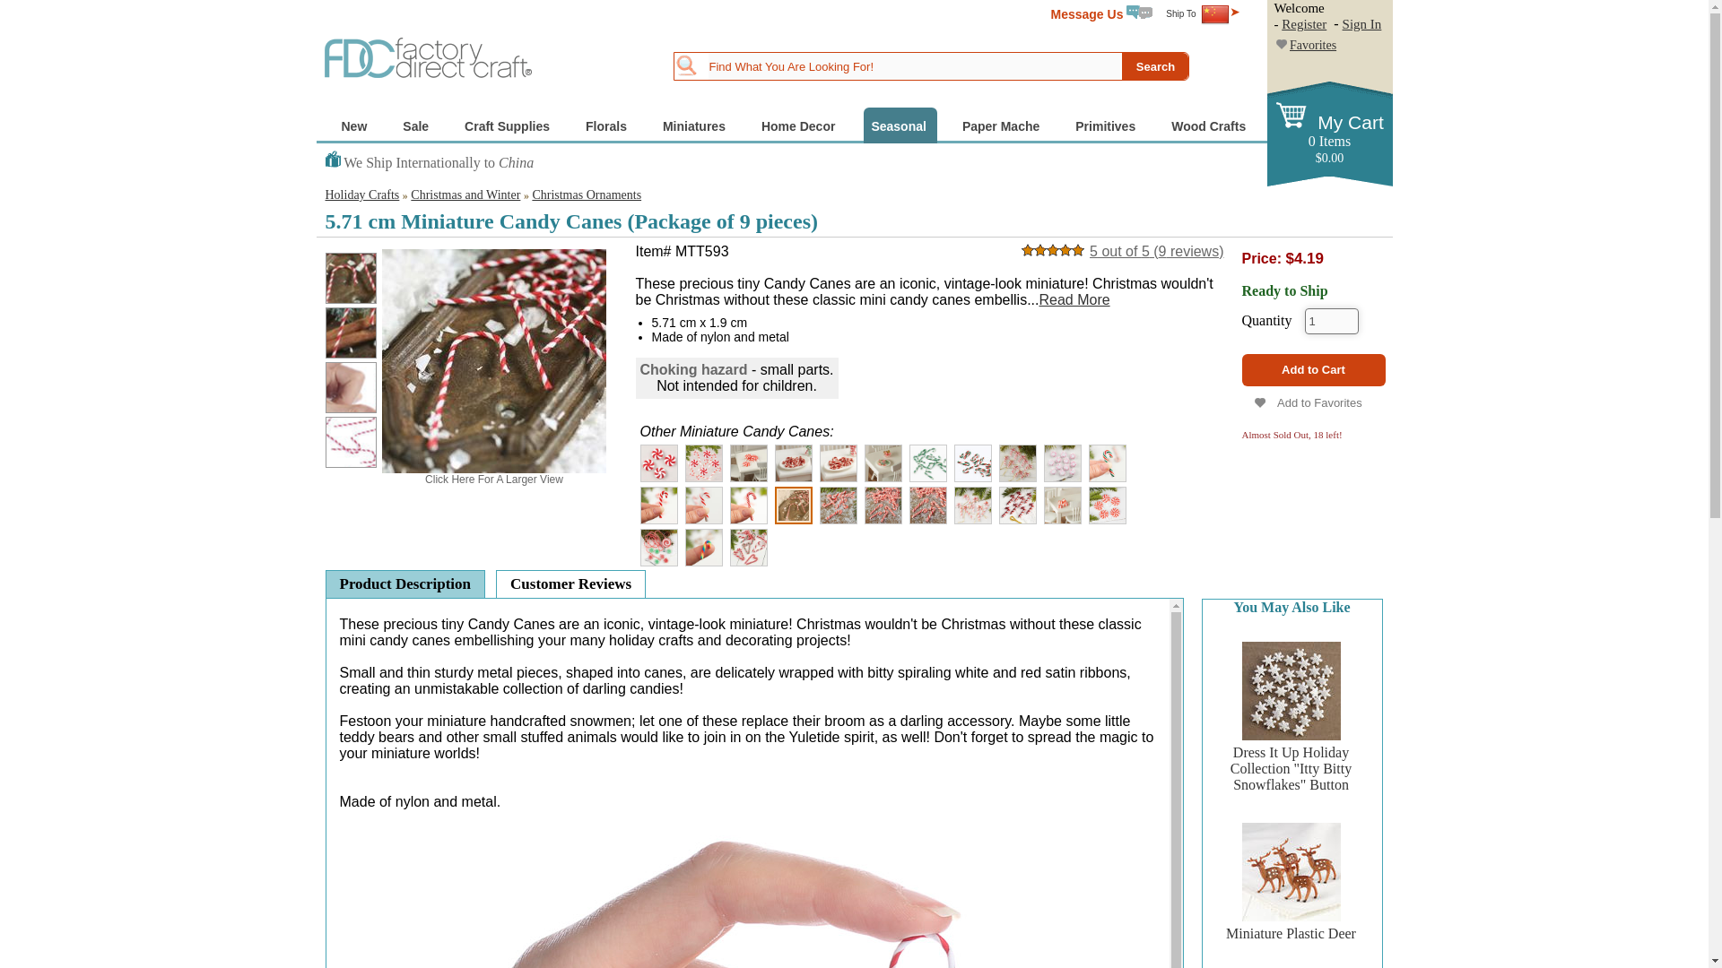 Image resolution: width=1722 pixels, height=968 pixels. What do you see at coordinates (1053, 250) in the screenshot?
I see `5 Star Average Rating` at bounding box center [1053, 250].